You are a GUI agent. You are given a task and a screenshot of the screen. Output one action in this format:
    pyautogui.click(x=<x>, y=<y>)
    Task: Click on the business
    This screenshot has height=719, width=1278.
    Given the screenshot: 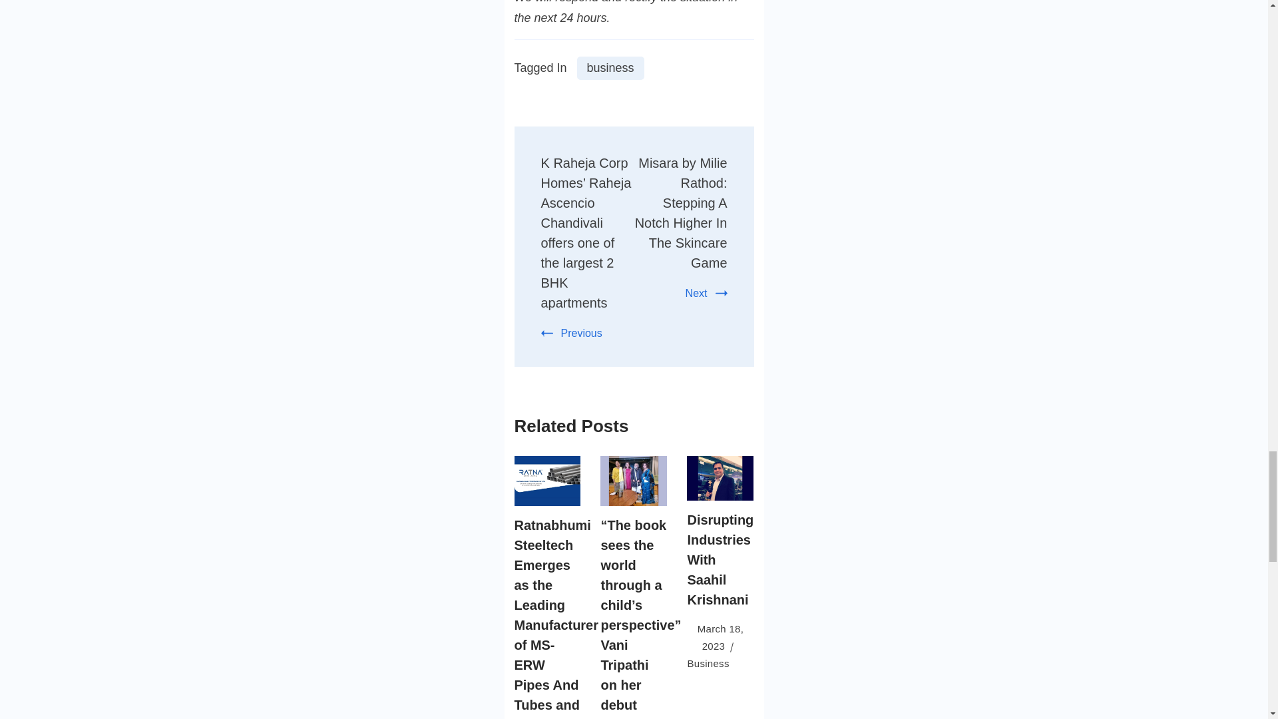 What is the action you would take?
    pyautogui.click(x=610, y=68)
    